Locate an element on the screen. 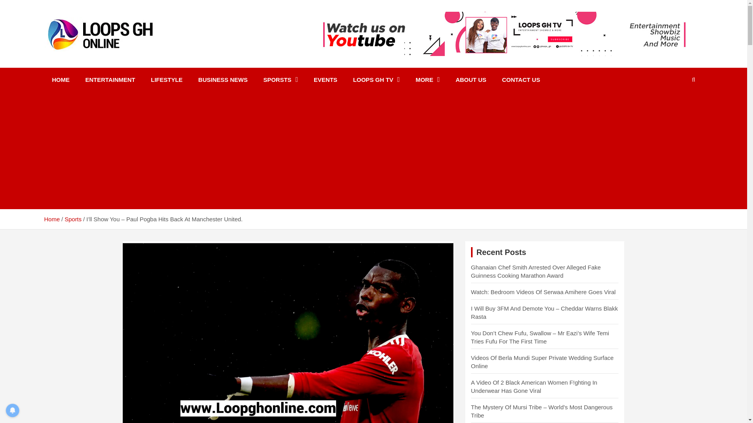 The height and width of the screenshot is (423, 753). ABOUT US is located at coordinates (471, 80).